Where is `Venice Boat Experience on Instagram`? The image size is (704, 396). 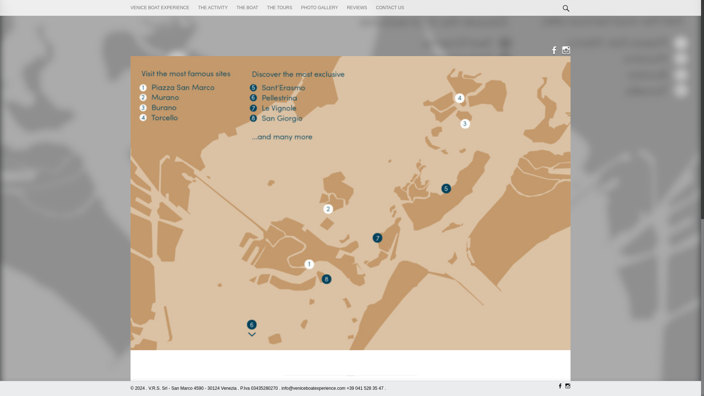
Venice Boat Experience on Instagram is located at coordinates (564, 51).